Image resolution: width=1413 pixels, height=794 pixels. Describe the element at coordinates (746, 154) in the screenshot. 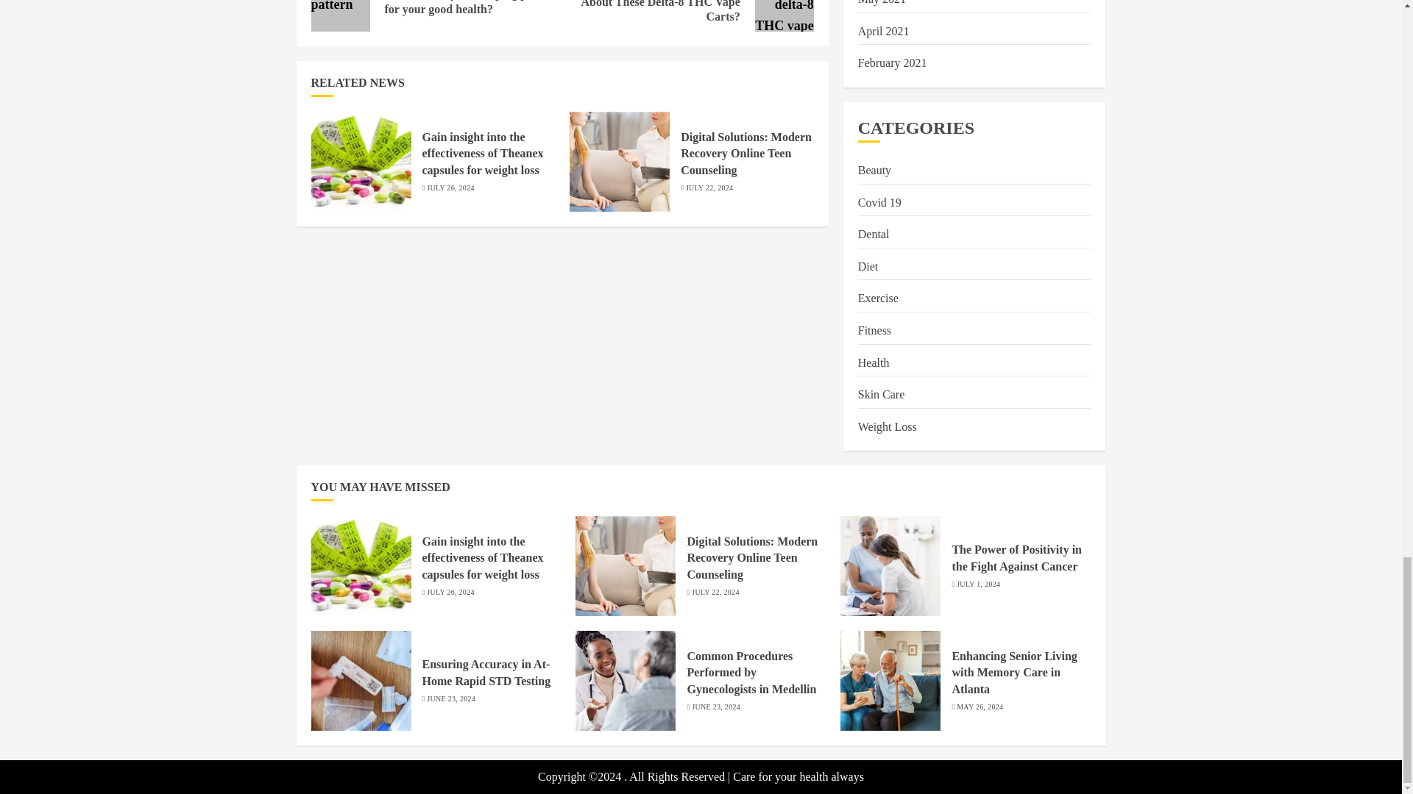

I see `Digital Solutions: Modern Recovery Online Teen Counseling` at that location.